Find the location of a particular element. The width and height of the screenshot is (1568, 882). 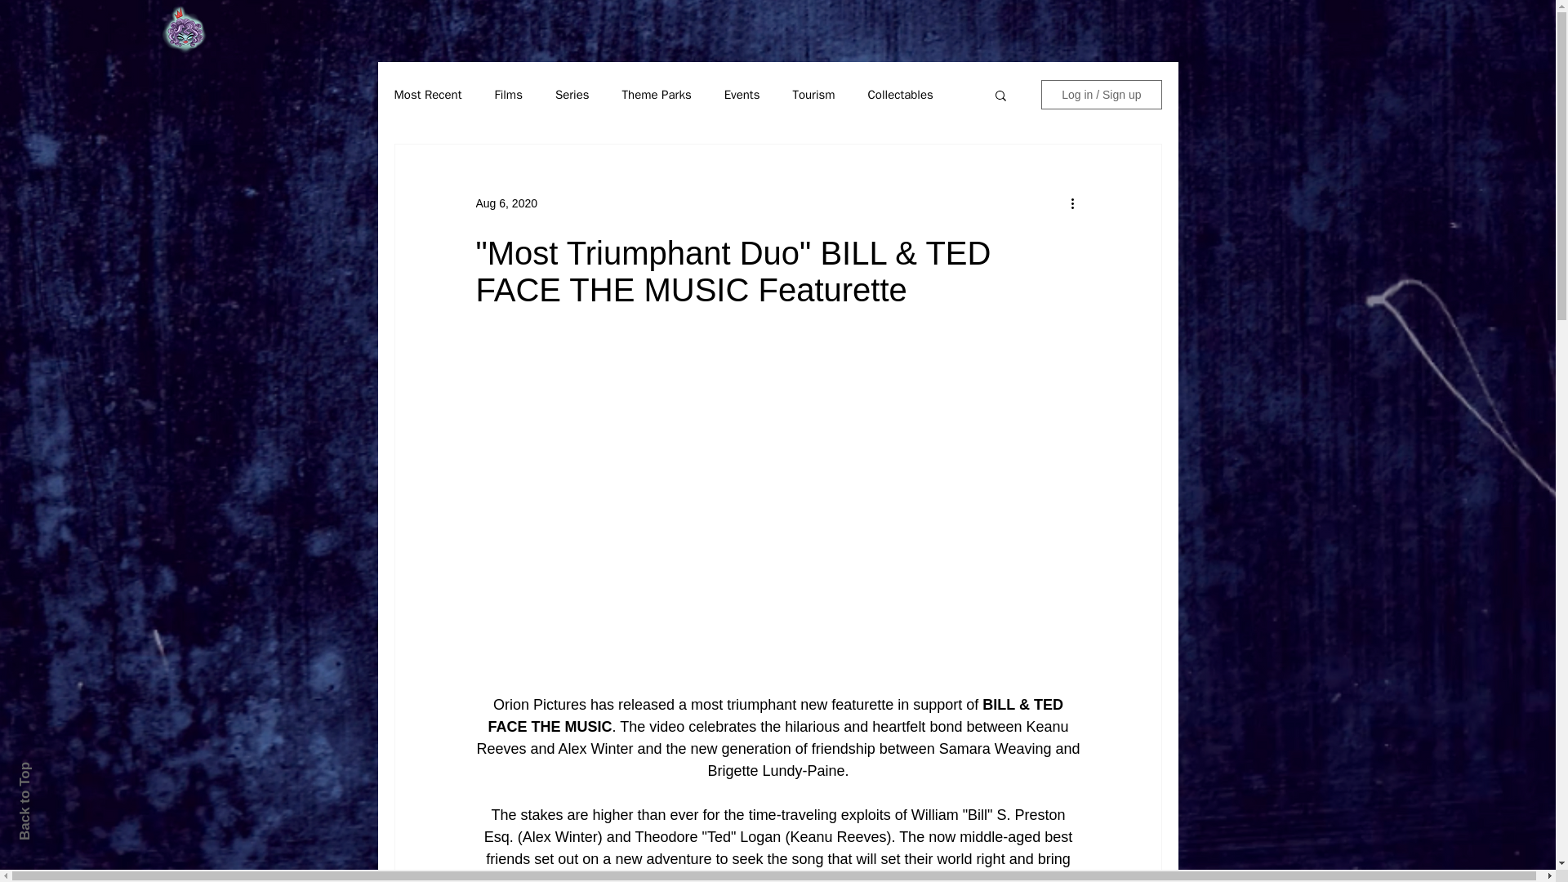

Theme Parks is located at coordinates (657, 94).